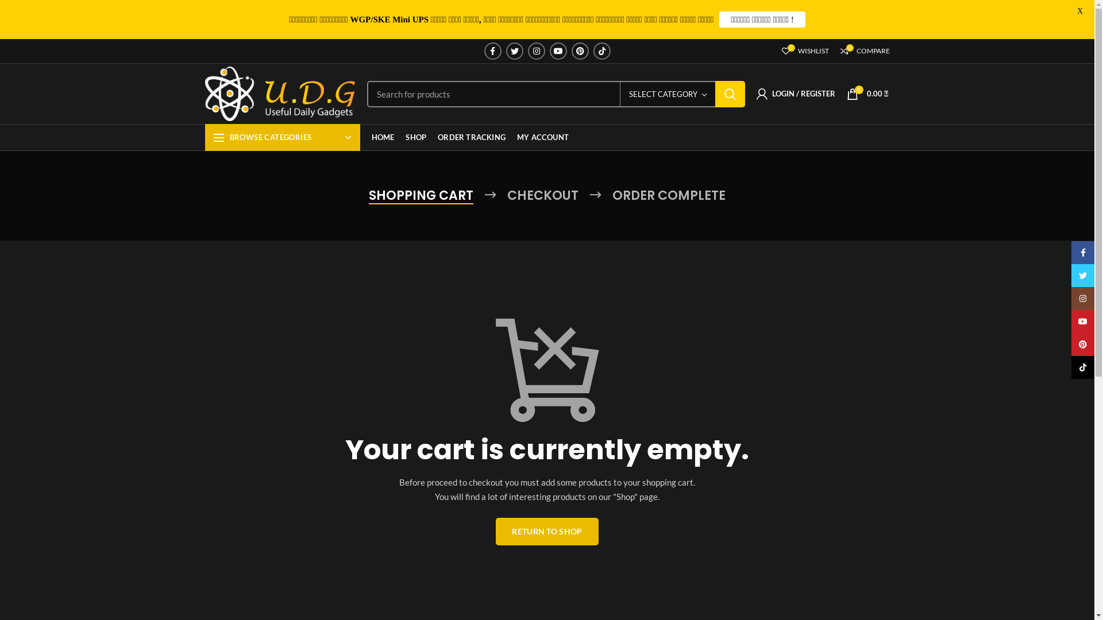 The image size is (1103, 620). What do you see at coordinates (601, 51) in the screenshot?
I see `TikTok` at bounding box center [601, 51].